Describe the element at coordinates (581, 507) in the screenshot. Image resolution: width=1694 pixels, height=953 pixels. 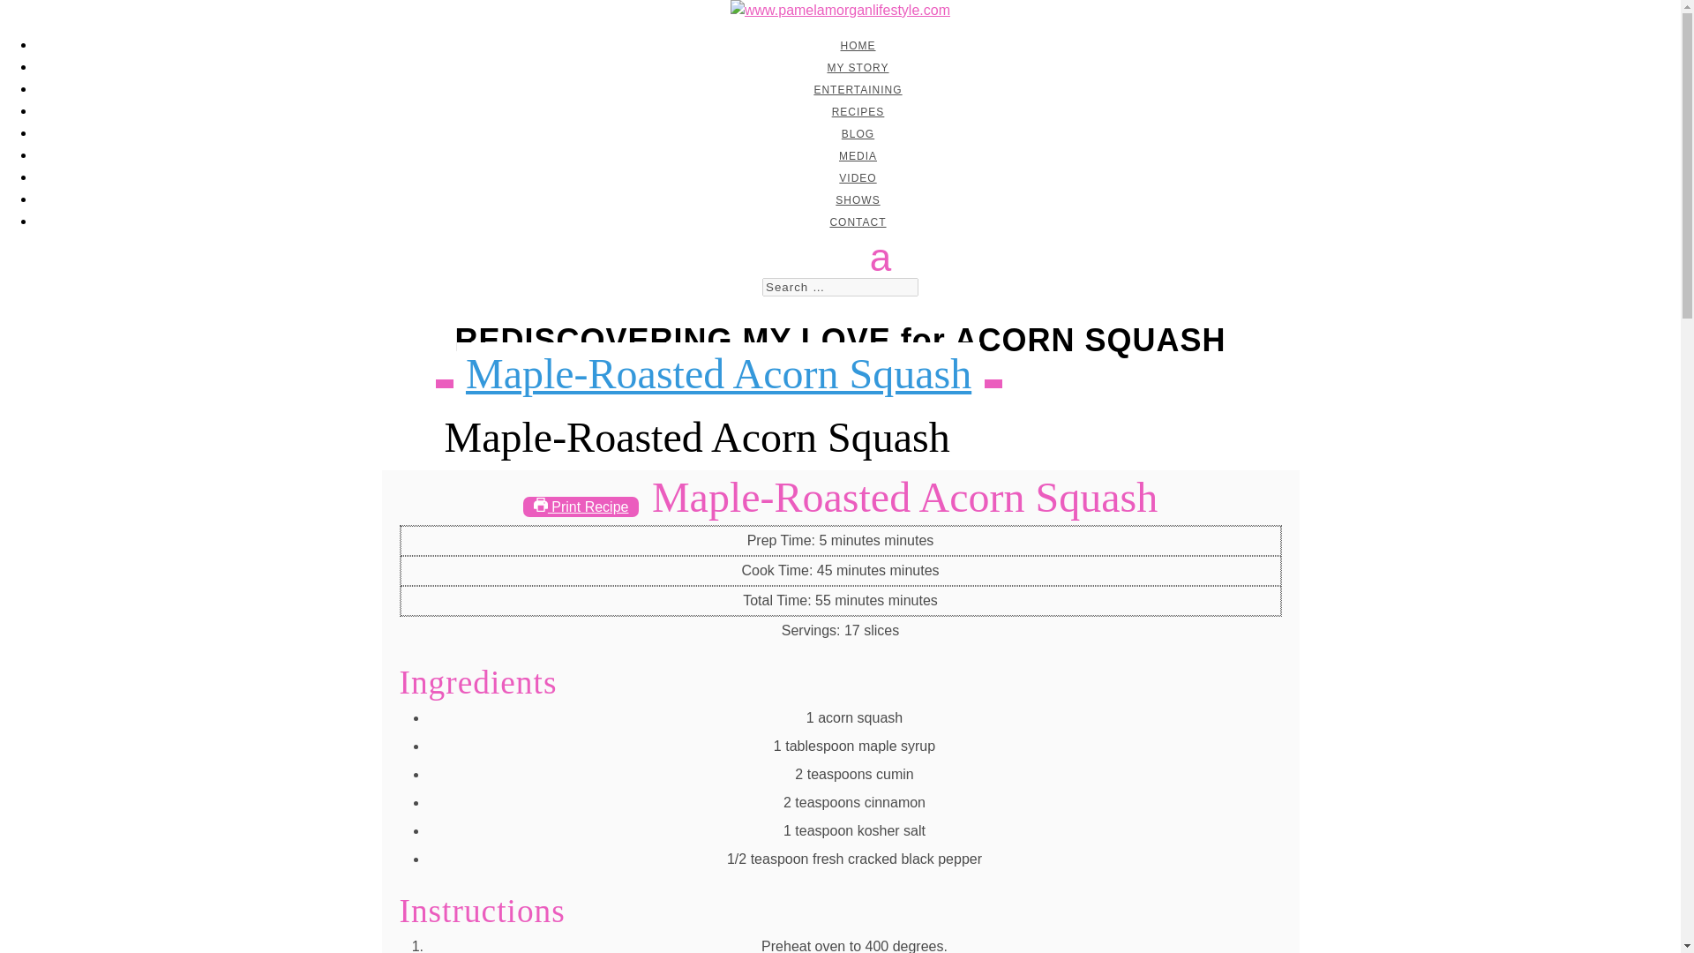
I see `Print Recipe` at that location.